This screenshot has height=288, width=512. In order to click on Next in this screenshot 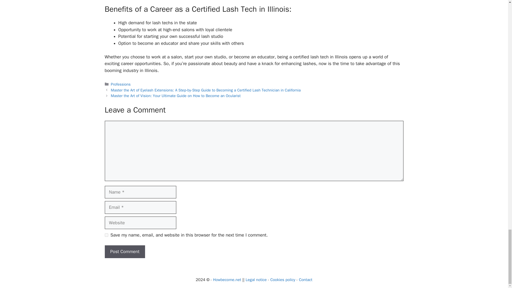, I will do `click(176, 95)`.